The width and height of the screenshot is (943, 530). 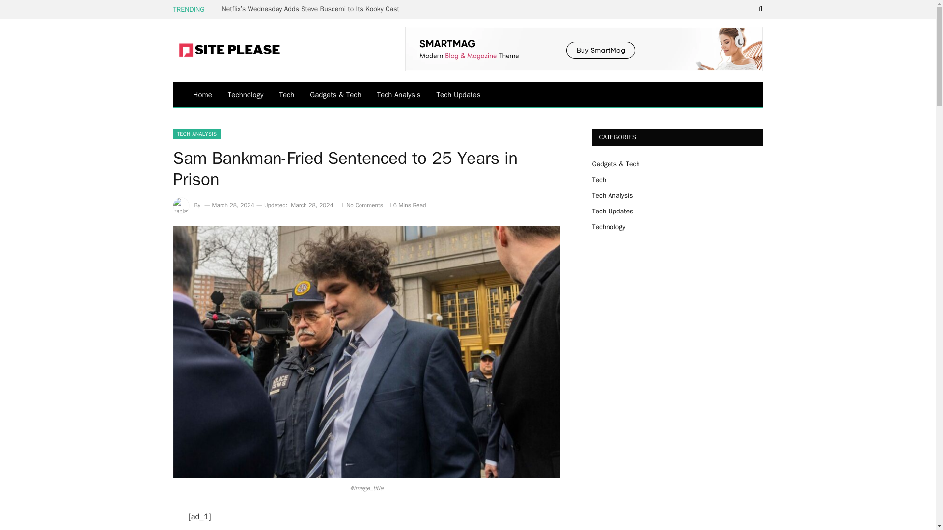 What do you see at coordinates (202, 95) in the screenshot?
I see `Home` at bounding box center [202, 95].